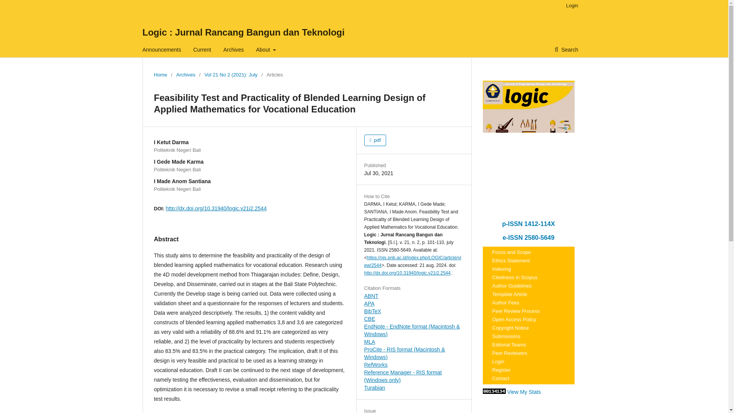  What do you see at coordinates (528, 379) in the screenshot?
I see `Contact` at bounding box center [528, 379].